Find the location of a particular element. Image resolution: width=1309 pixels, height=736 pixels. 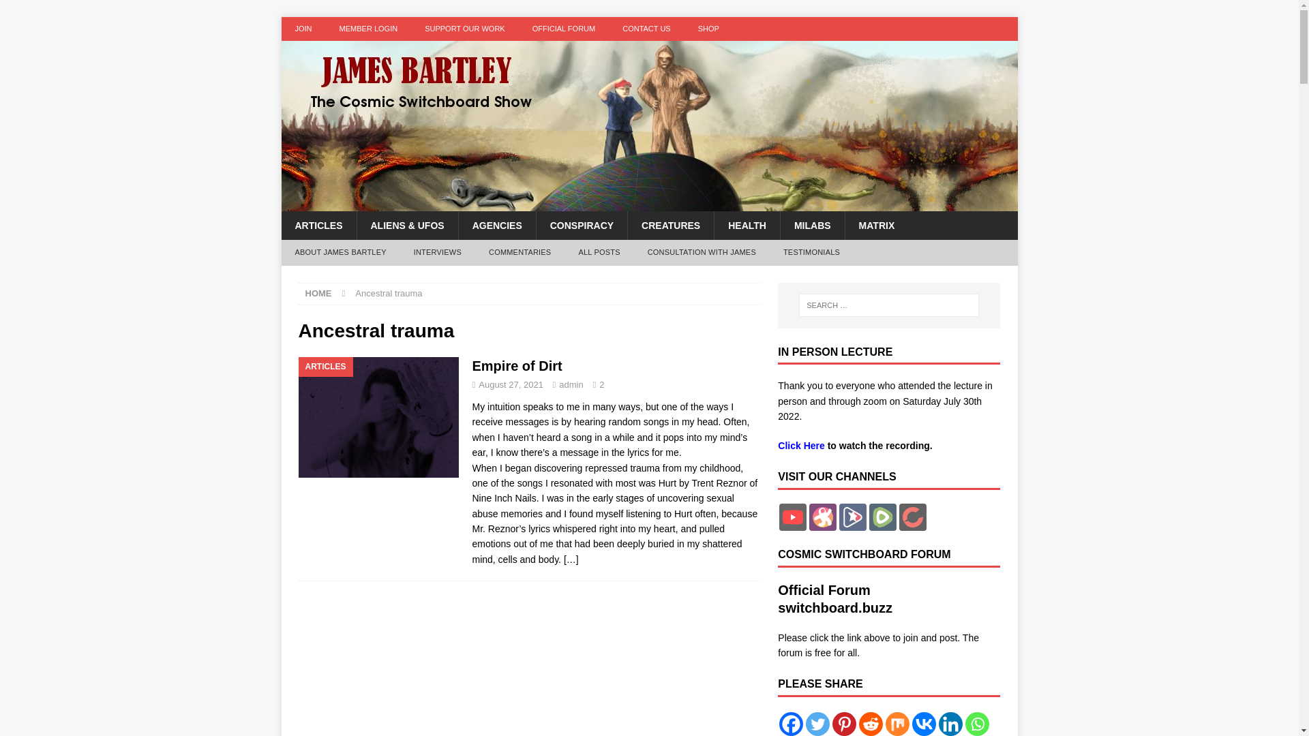

AGENCIES is located at coordinates (496, 225).